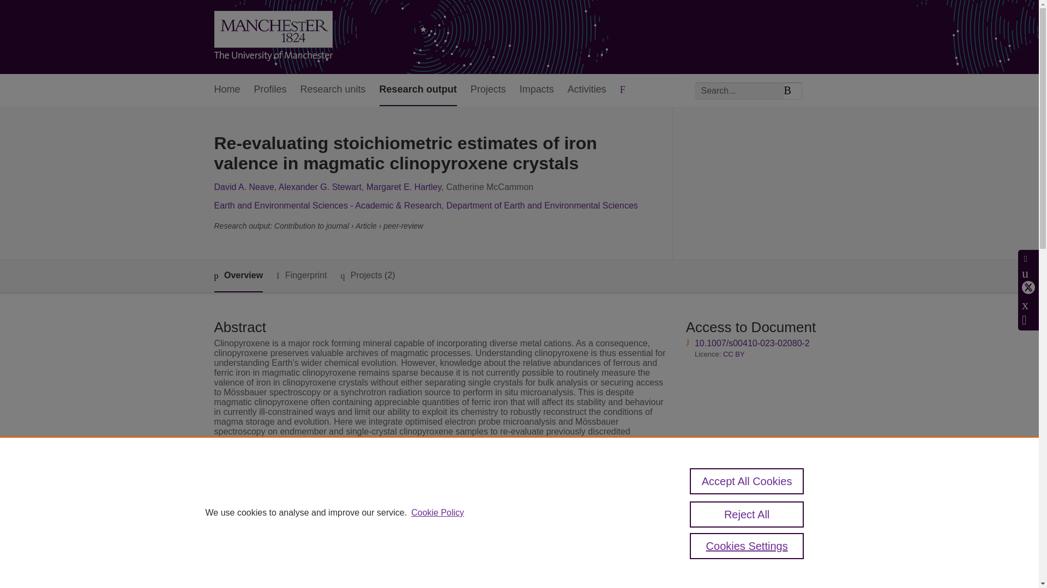  Describe the element at coordinates (445, 554) in the screenshot. I see `Contributions to Mineralogy and Petrology` at that location.